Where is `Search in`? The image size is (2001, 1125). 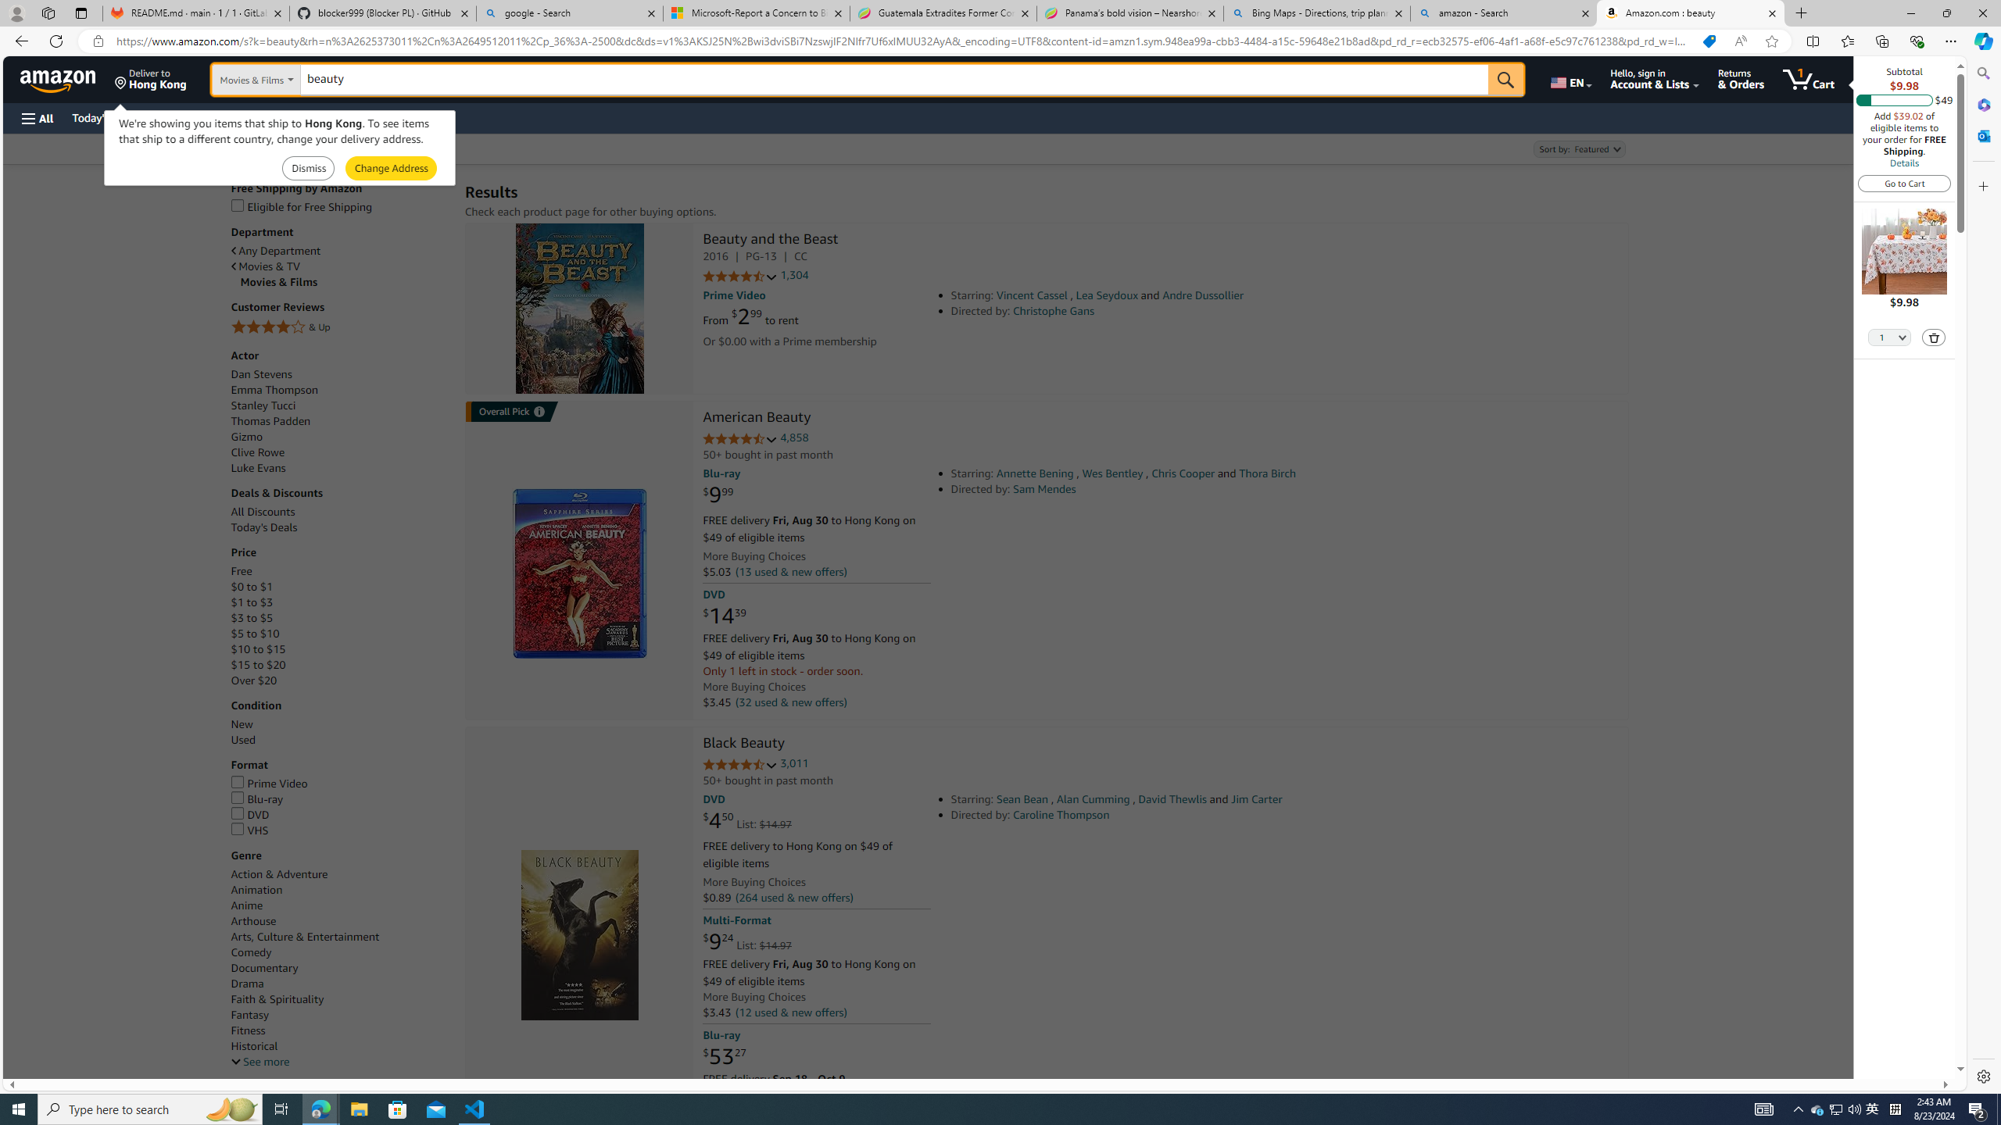 Search in is located at coordinates (290, 80).